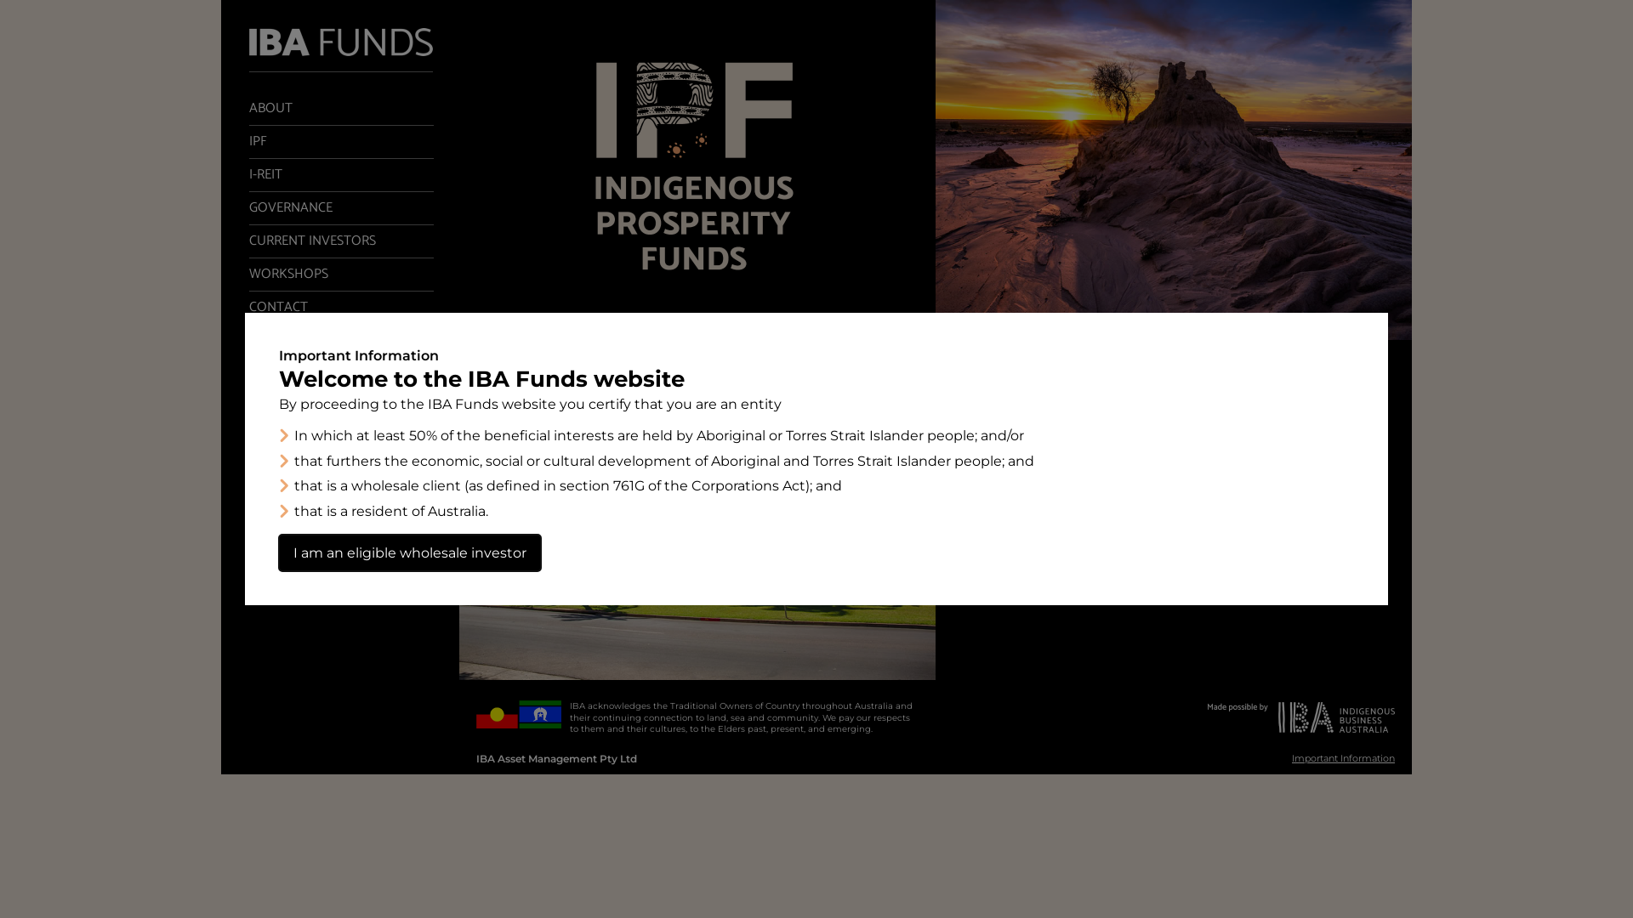 This screenshot has width=1633, height=918. I want to click on I am an eligible wholesale investor, so click(410, 553).